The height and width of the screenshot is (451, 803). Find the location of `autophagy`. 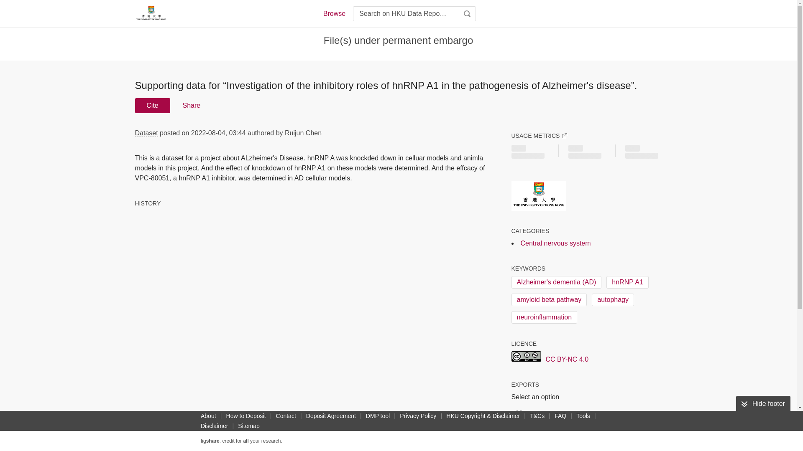

autophagy is located at coordinates (613, 300).